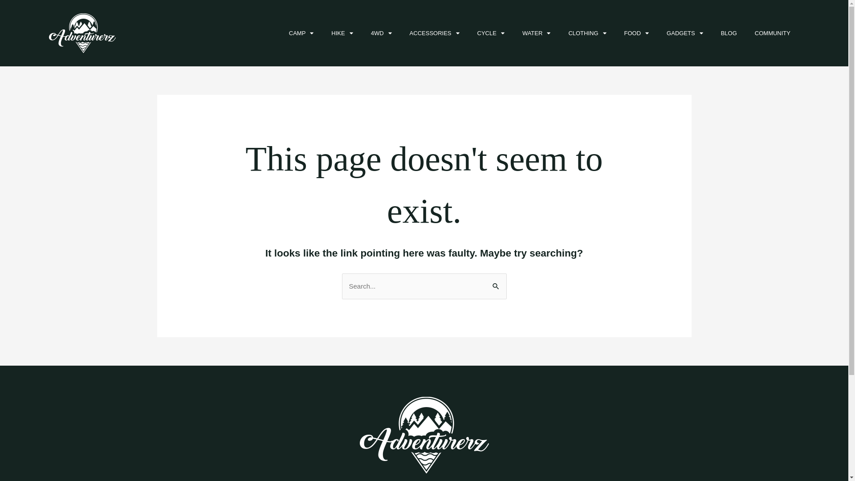  Describe the element at coordinates (773, 33) in the screenshot. I see `COMMUNITY` at that location.